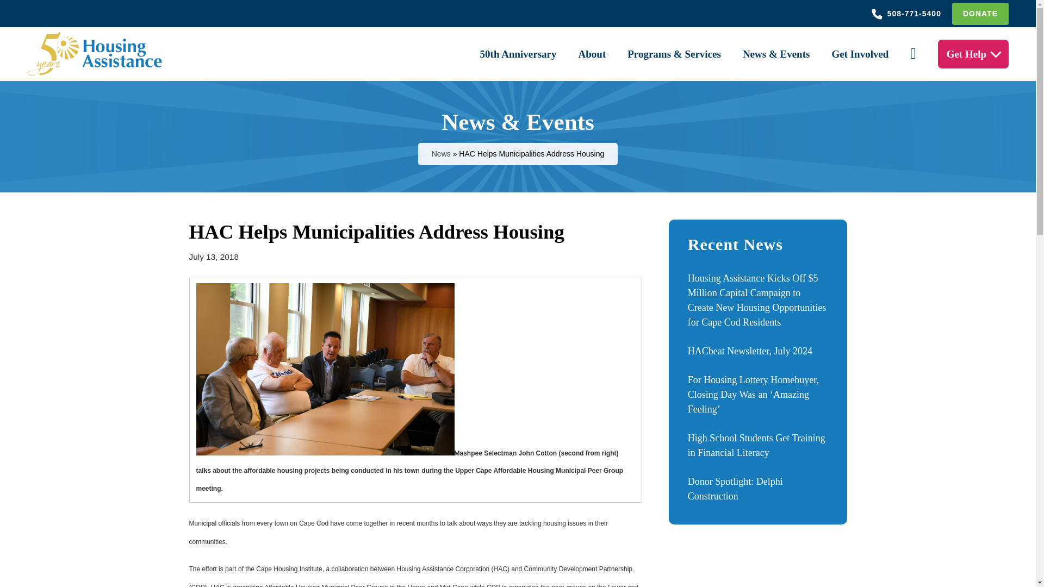  Describe the element at coordinates (859, 53) in the screenshot. I see `Get Involved` at that location.